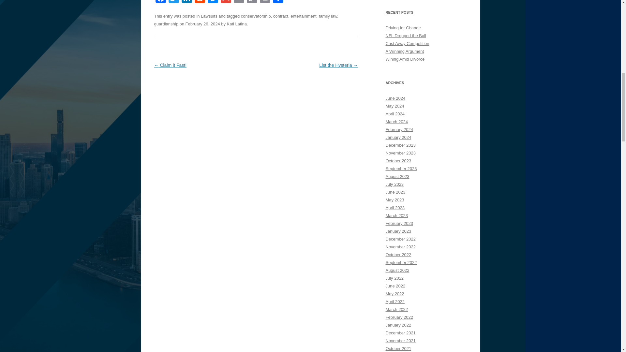 This screenshot has height=352, width=626. I want to click on Email, so click(239, 2).